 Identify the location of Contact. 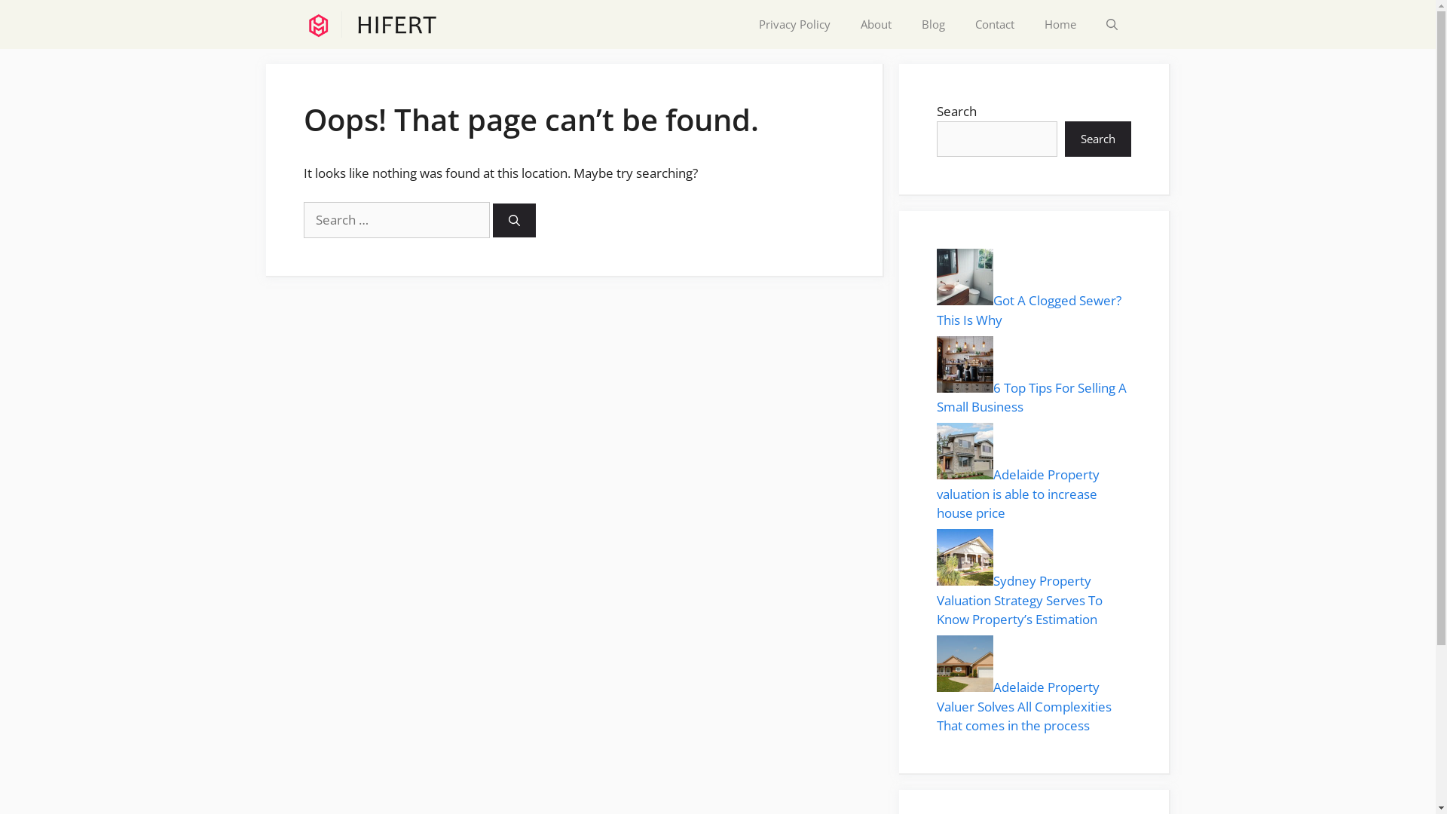
(995, 24).